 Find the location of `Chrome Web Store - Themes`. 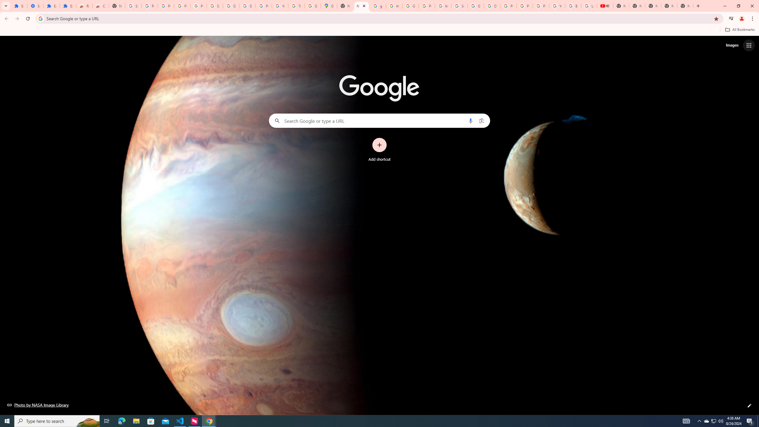

Chrome Web Store - Themes is located at coordinates (101, 6).